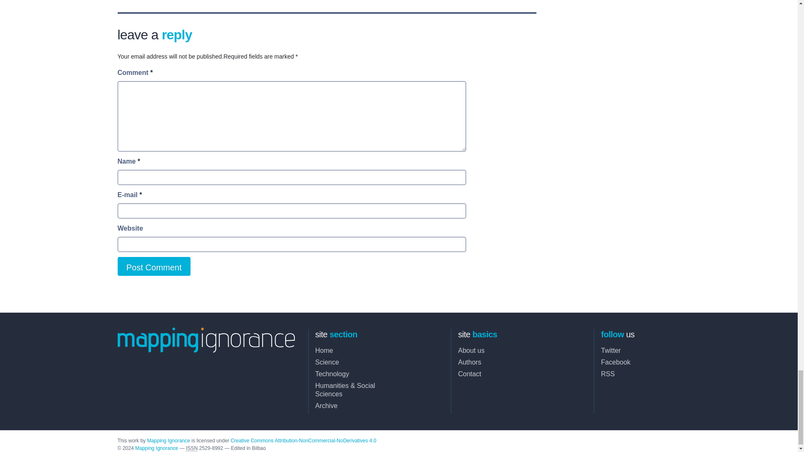  Describe the element at coordinates (192, 448) in the screenshot. I see `International Standard Serial Number` at that location.